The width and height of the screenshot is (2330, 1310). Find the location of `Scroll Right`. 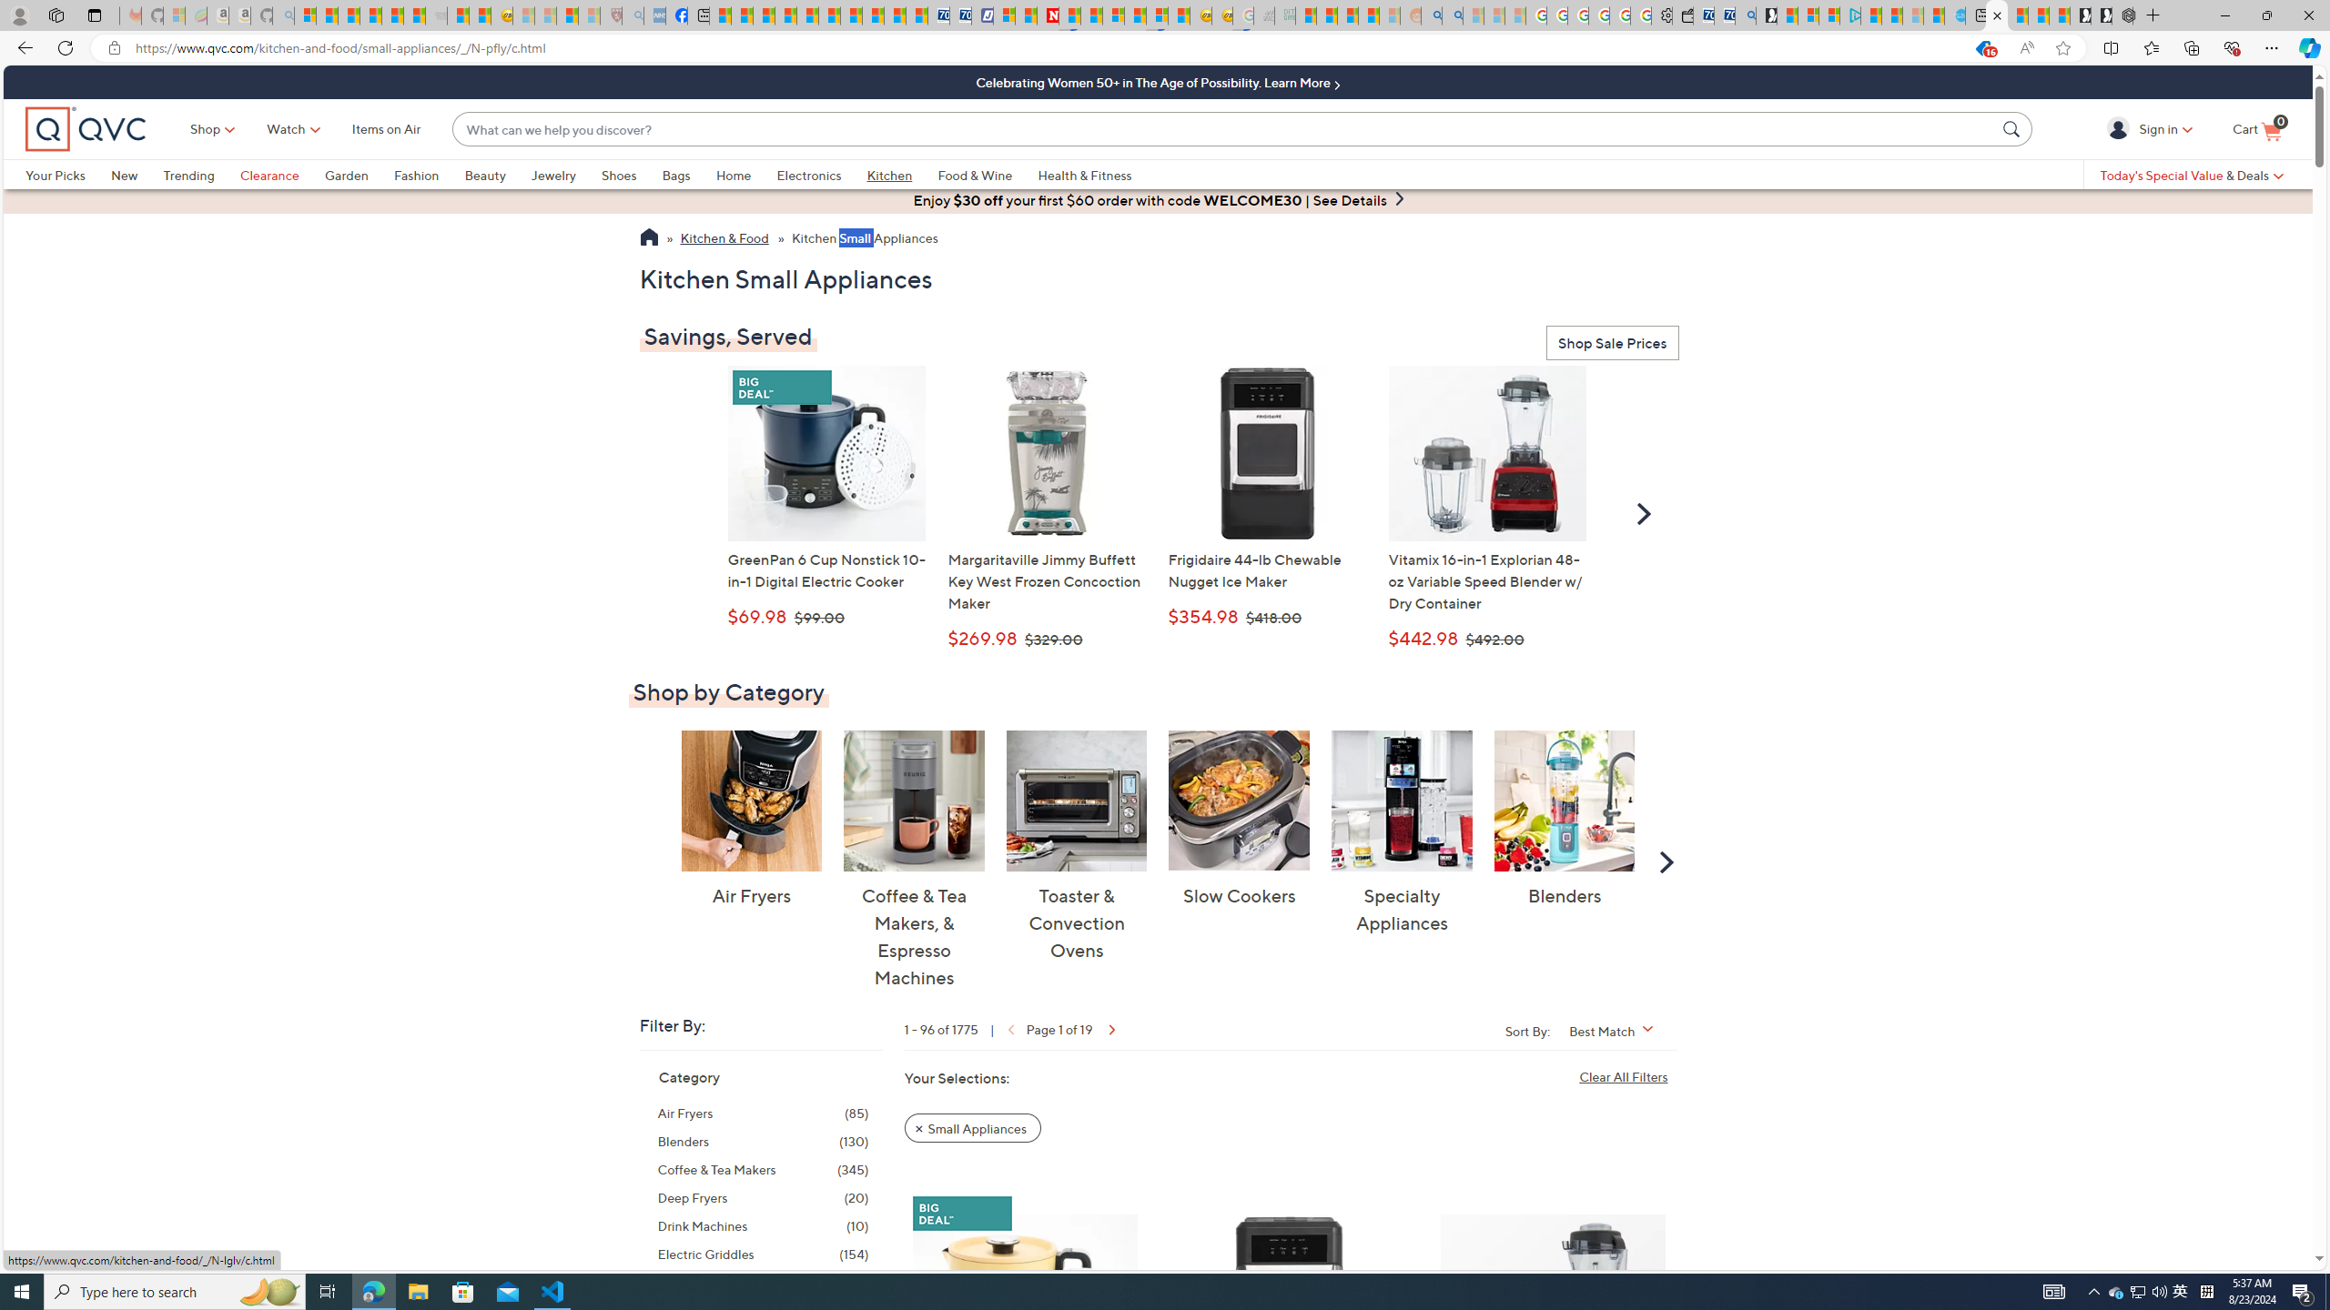

Scroll Right is located at coordinates (1667, 861).